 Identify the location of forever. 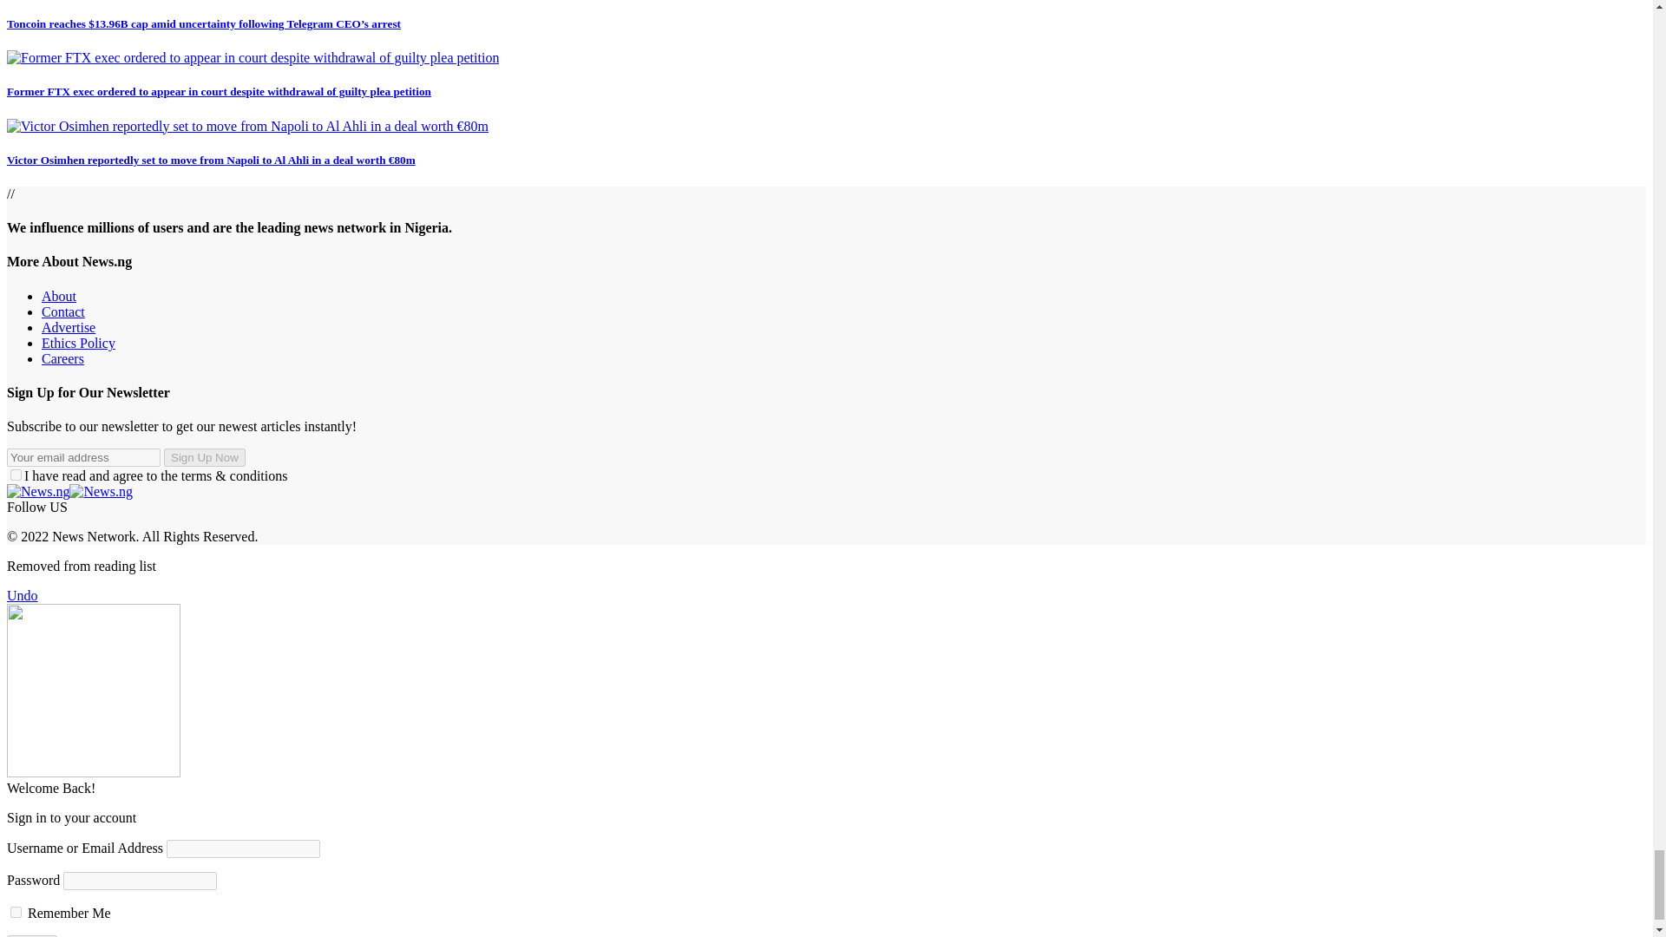
(16, 913).